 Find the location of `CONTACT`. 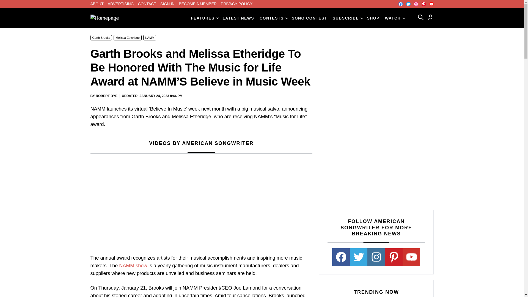

CONTACT is located at coordinates (147, 4).